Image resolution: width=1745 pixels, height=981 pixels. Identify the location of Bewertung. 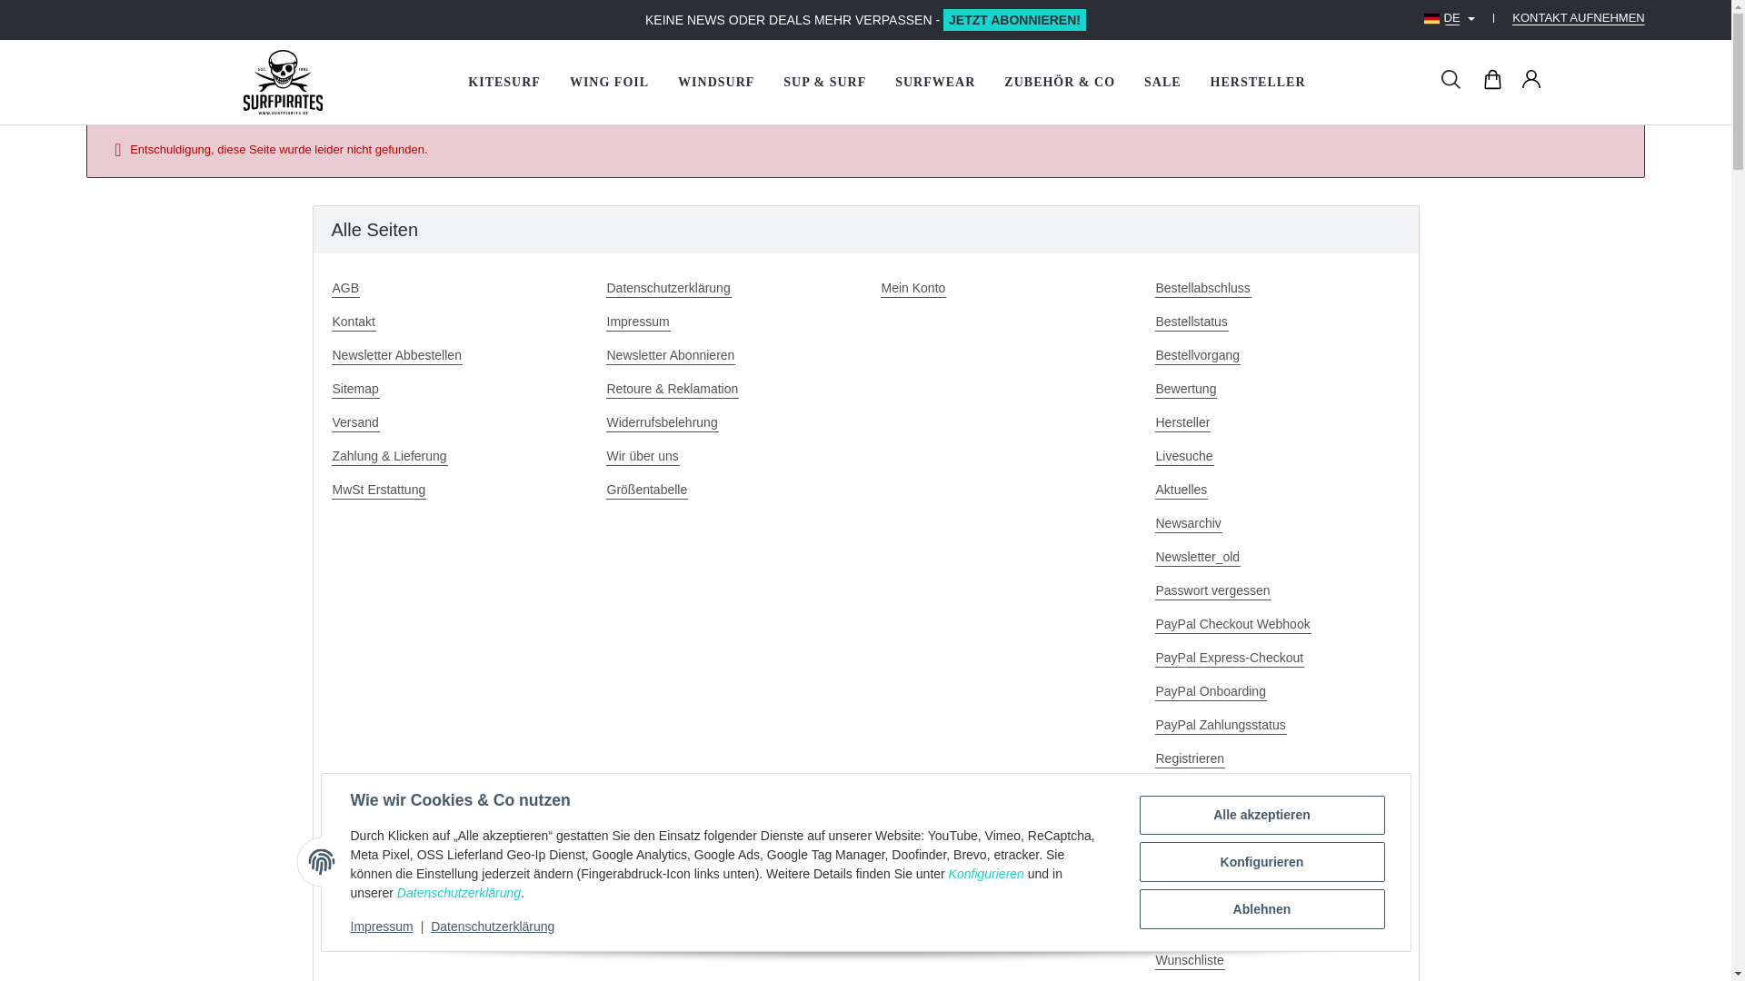
(1276, 389).